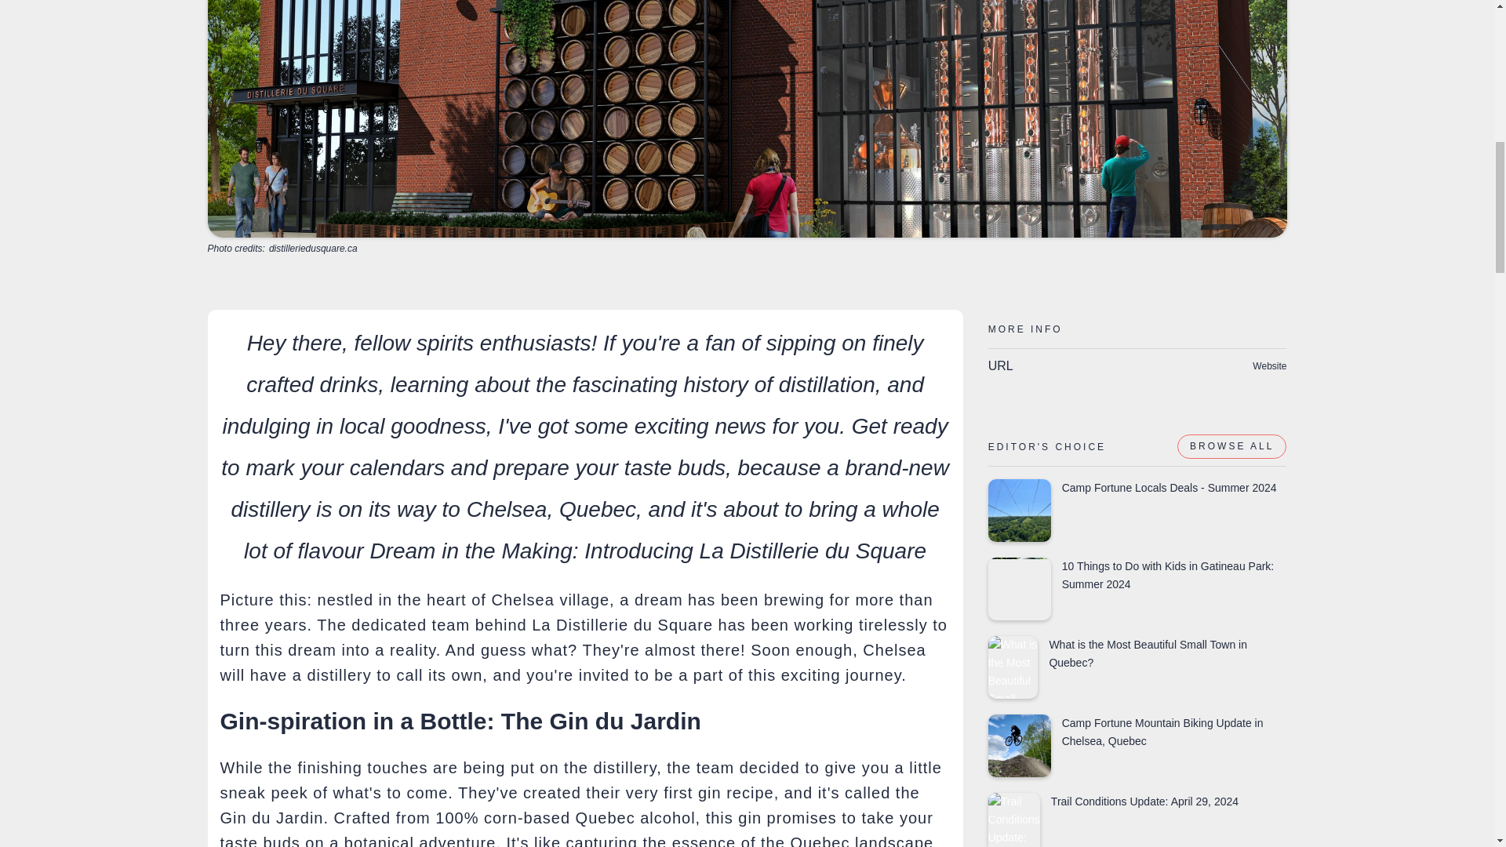  Describe the element at coordinates (1231, 447) in the screenshot. I see `BROWSE ALL` at that location.